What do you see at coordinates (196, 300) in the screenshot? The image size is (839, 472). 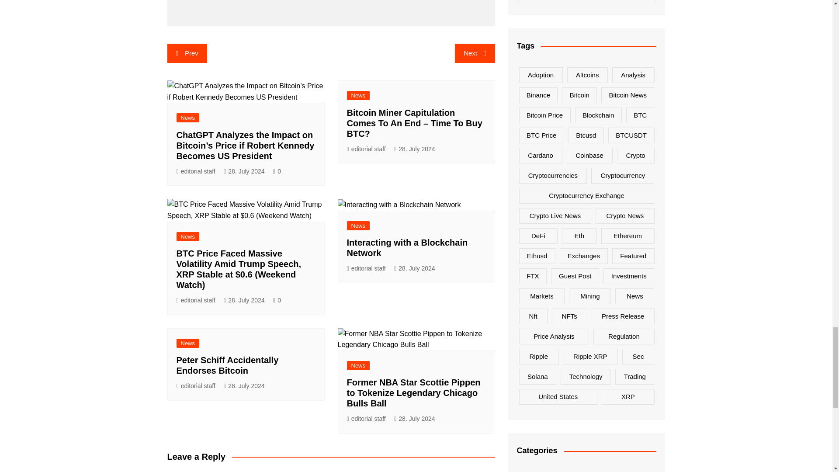 I see `editorial staff` at bounding box center [196, 300].